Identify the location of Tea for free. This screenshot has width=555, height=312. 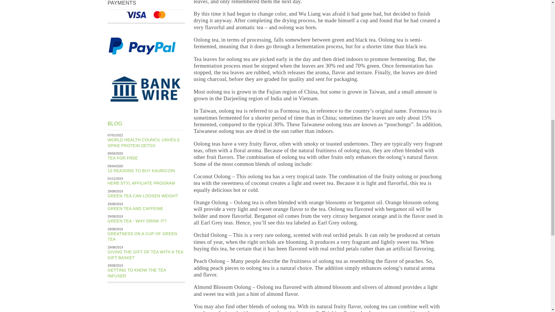
(123, 158).